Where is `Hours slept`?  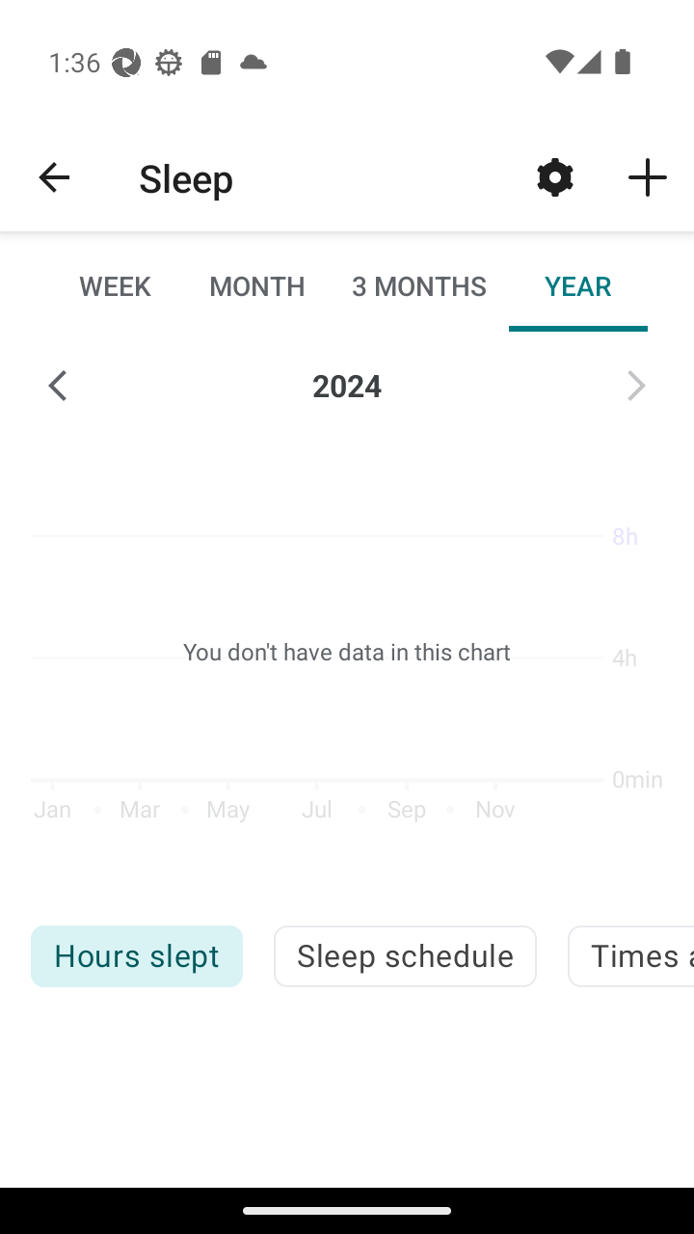
Hours slept is located at coordinates (136, 956).